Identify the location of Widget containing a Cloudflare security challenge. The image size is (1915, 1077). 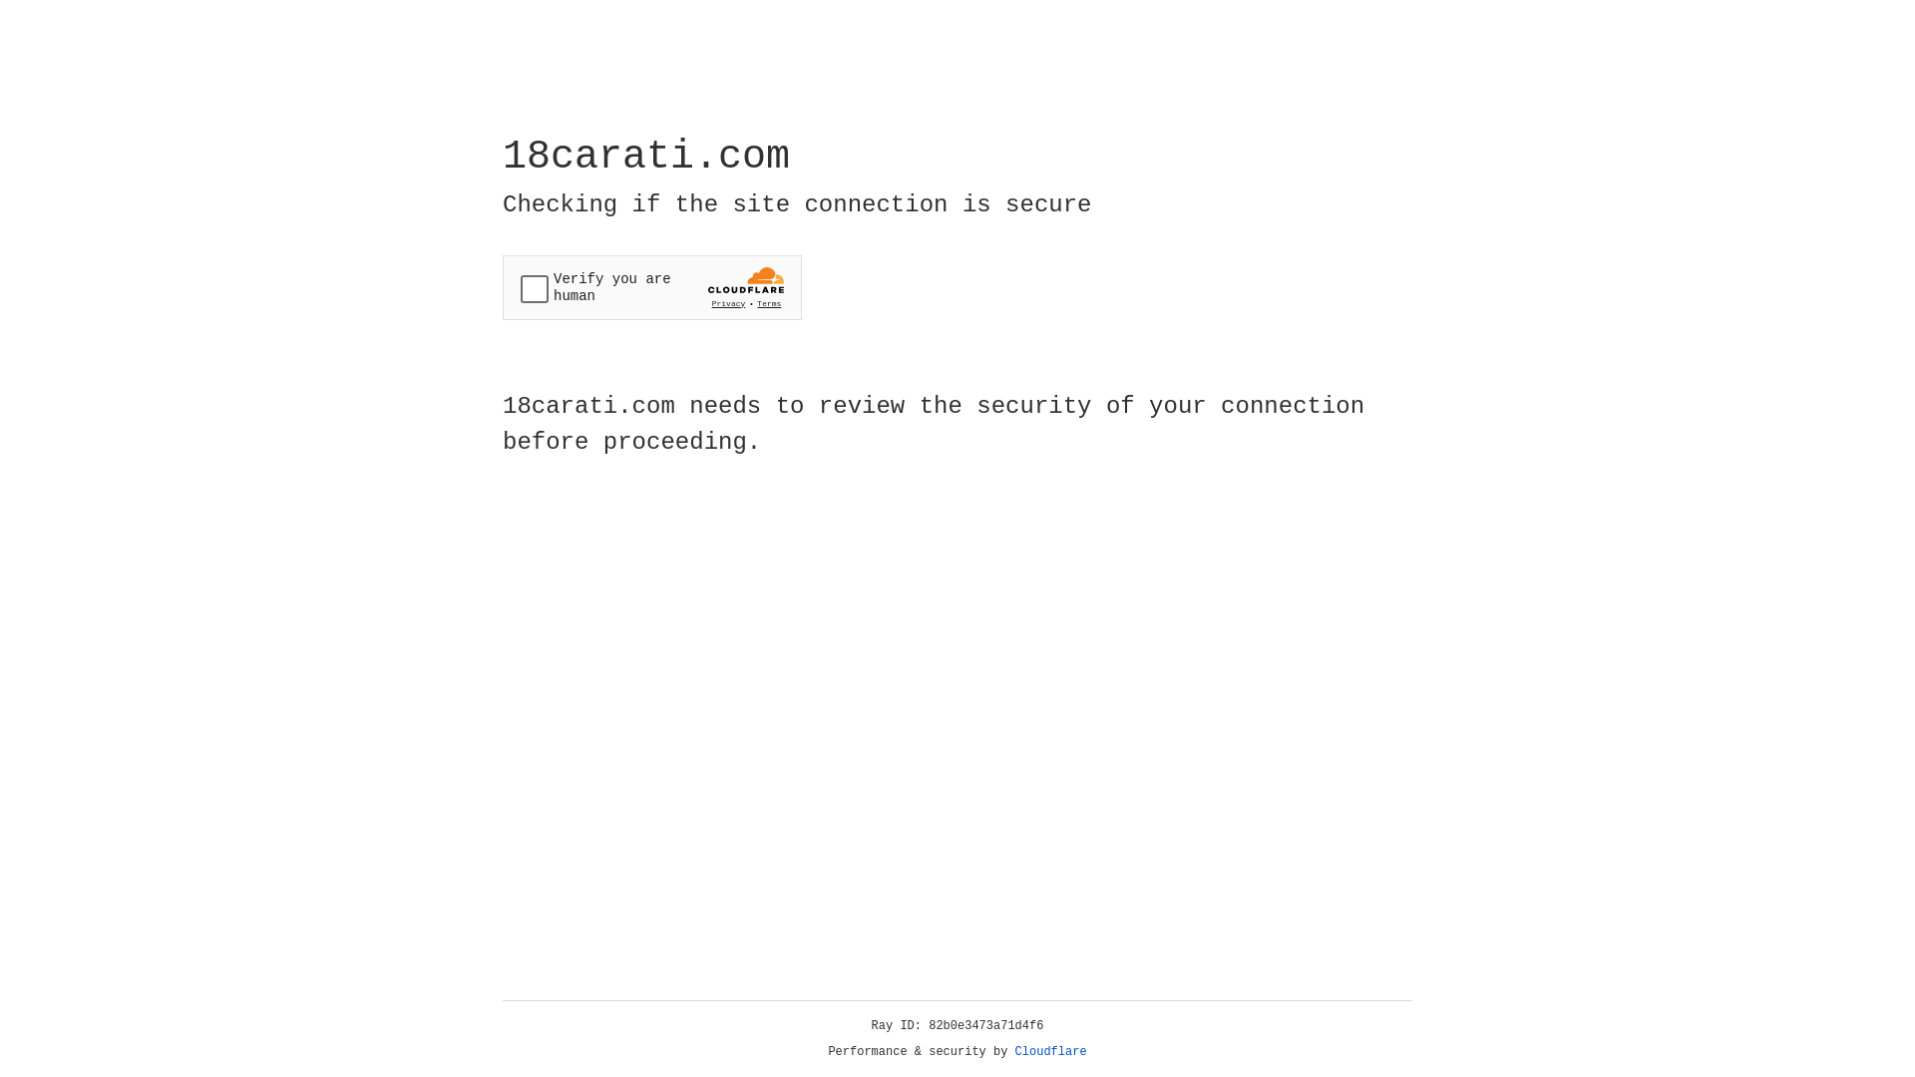
(652, 287).